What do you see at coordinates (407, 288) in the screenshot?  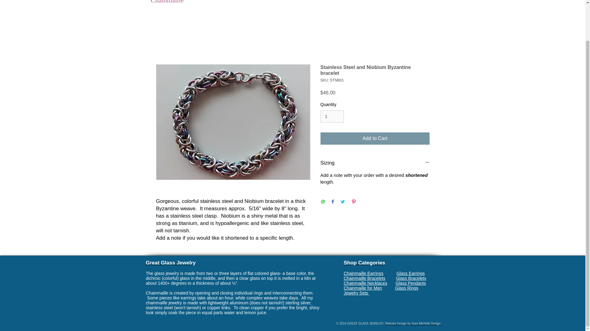 I see `Glass Rings` at bounding box center [407, 288].